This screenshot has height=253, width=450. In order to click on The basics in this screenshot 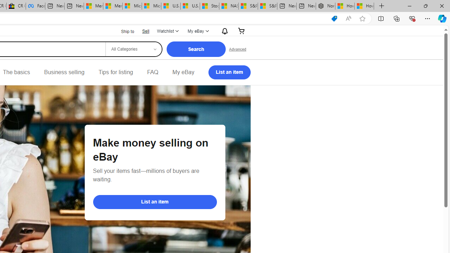, I will do `click(16, 72)`.